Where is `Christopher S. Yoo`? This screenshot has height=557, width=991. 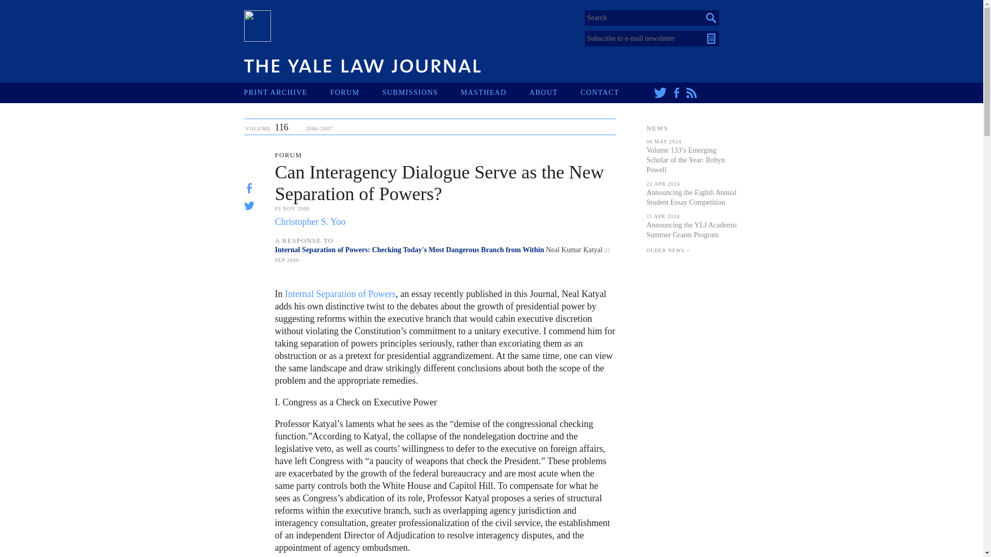 Christopher S. Yoo is located at coordinates (310, 222).